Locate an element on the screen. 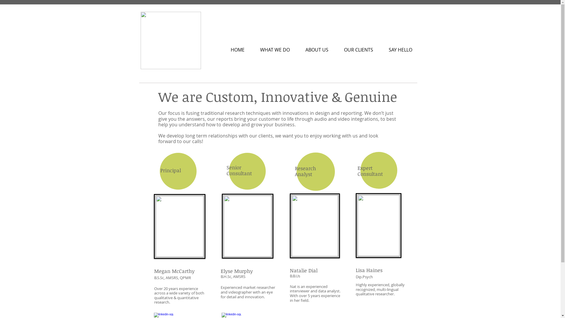  WHAT WE DO is located at coordinates (275, 49).